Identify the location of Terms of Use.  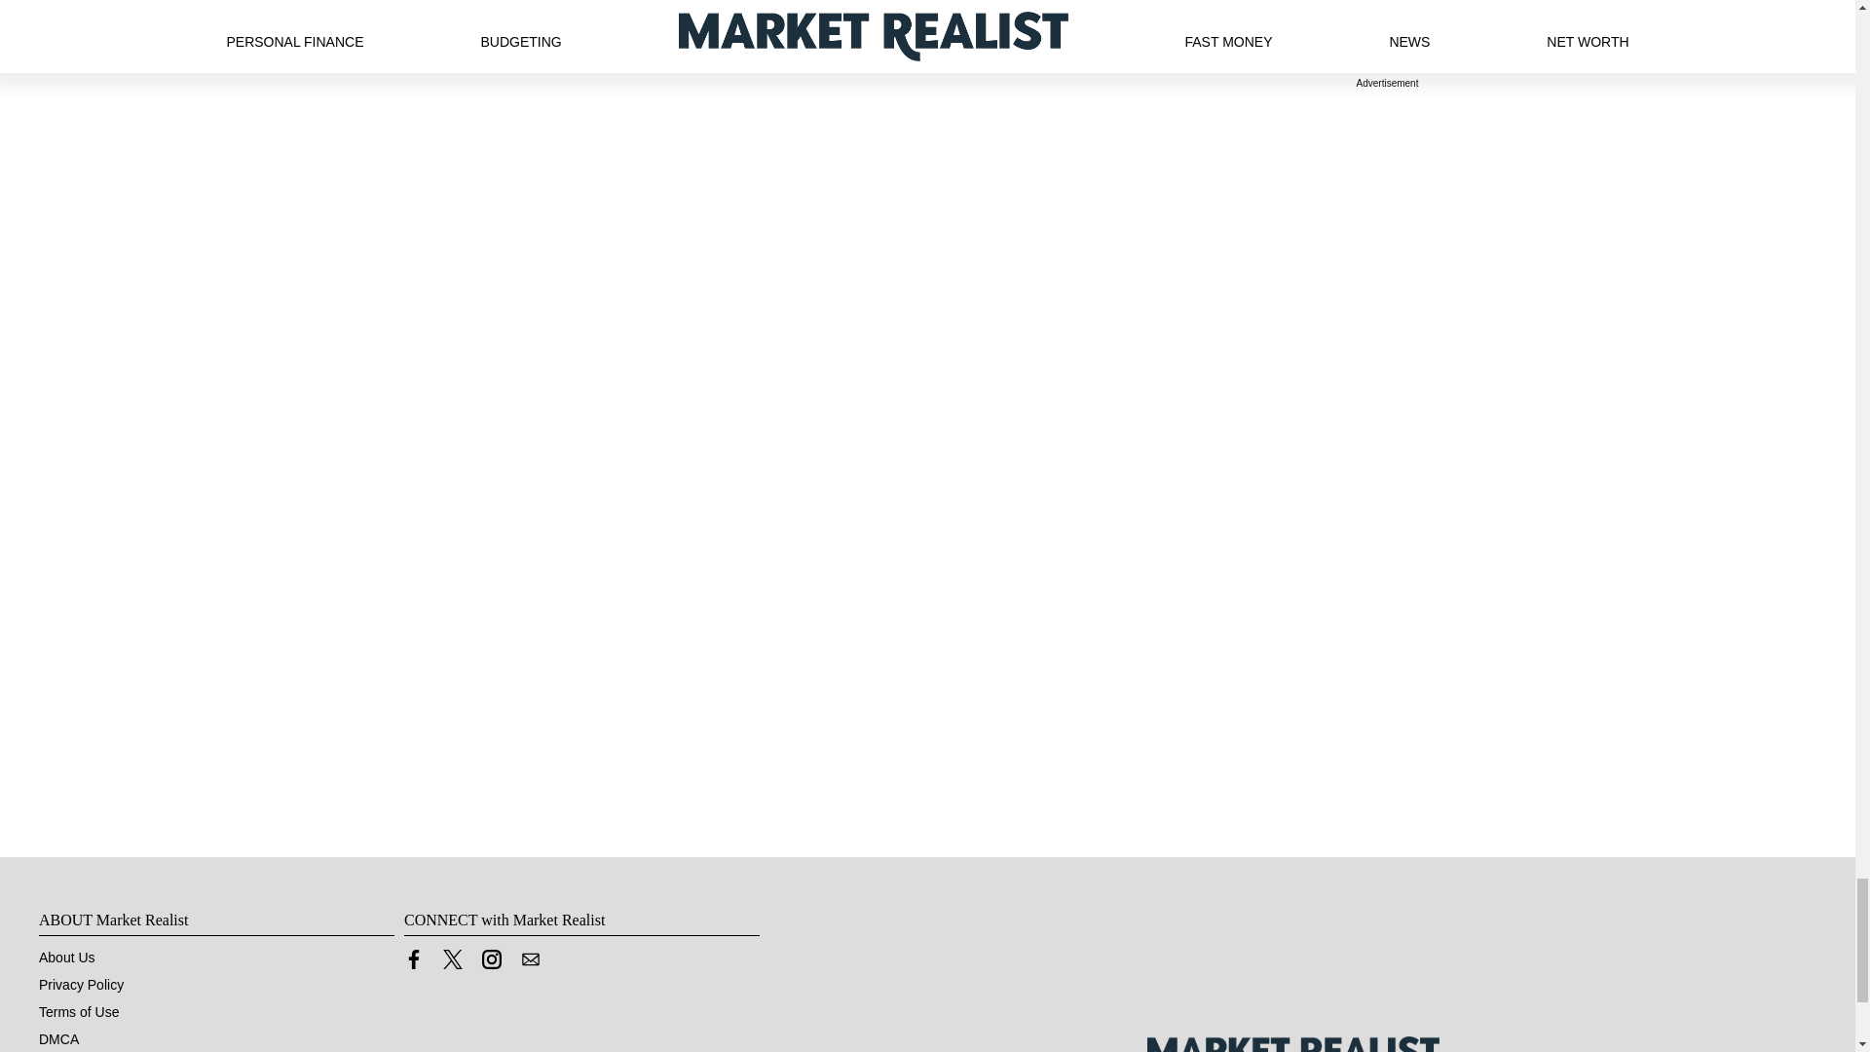
(79, 1011).